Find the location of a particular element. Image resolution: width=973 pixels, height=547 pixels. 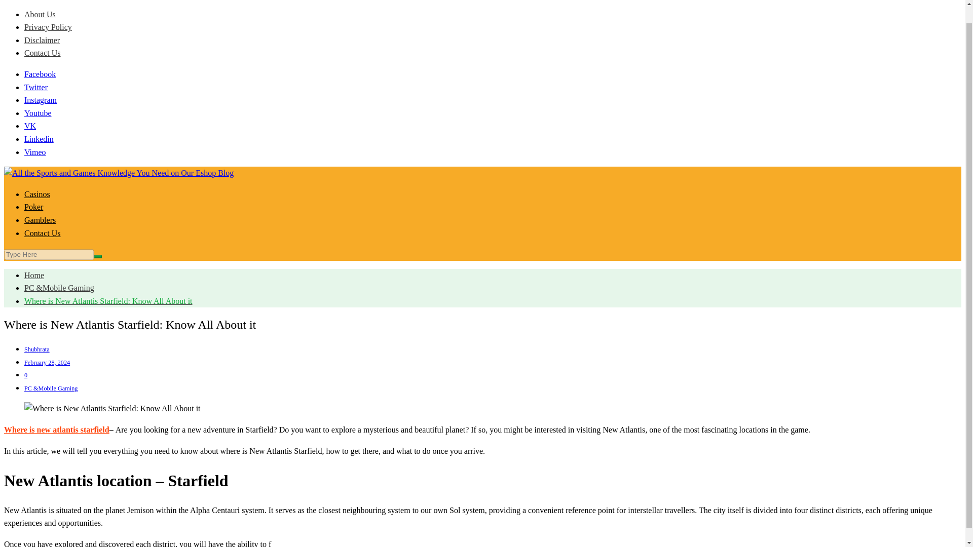

Contact Us is located at coordinates (43, 53).